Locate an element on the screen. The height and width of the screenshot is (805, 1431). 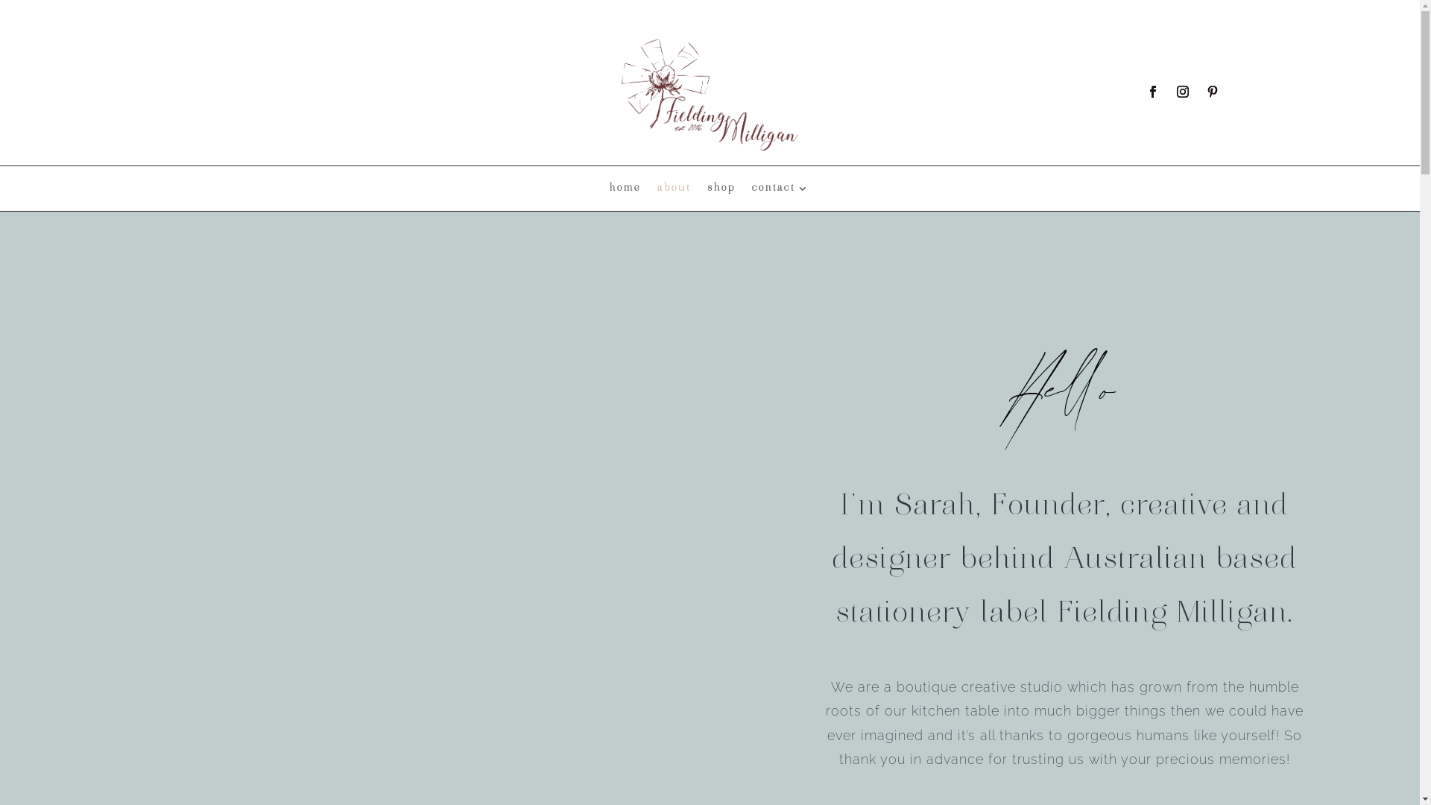
about is located at coordinates (674, 192).